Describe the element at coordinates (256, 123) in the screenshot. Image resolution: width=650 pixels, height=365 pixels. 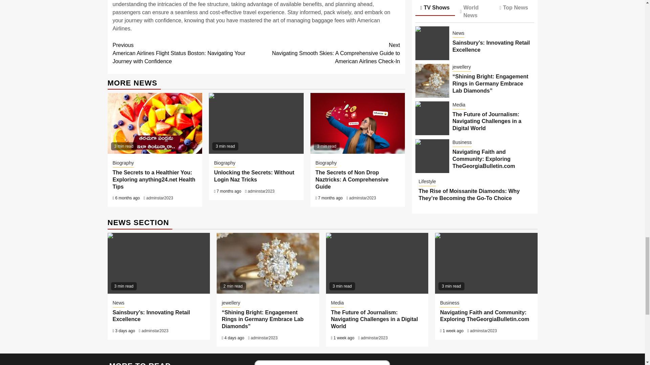
I see `without login naz tricks` at that location.